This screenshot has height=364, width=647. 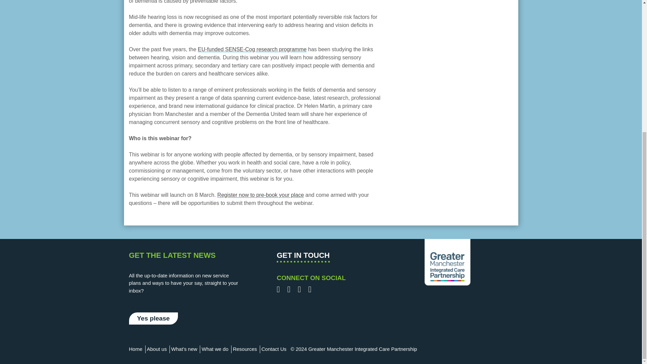 I want to click on About us, so click(x=157, y=349).